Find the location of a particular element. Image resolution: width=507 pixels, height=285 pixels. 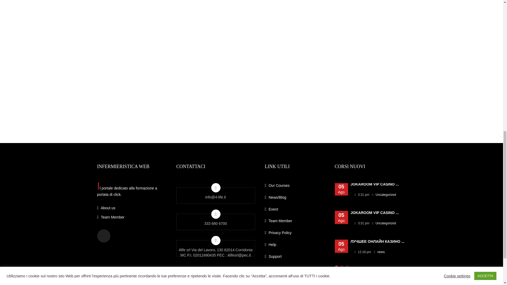

About us is located at coordinates (133, 208).